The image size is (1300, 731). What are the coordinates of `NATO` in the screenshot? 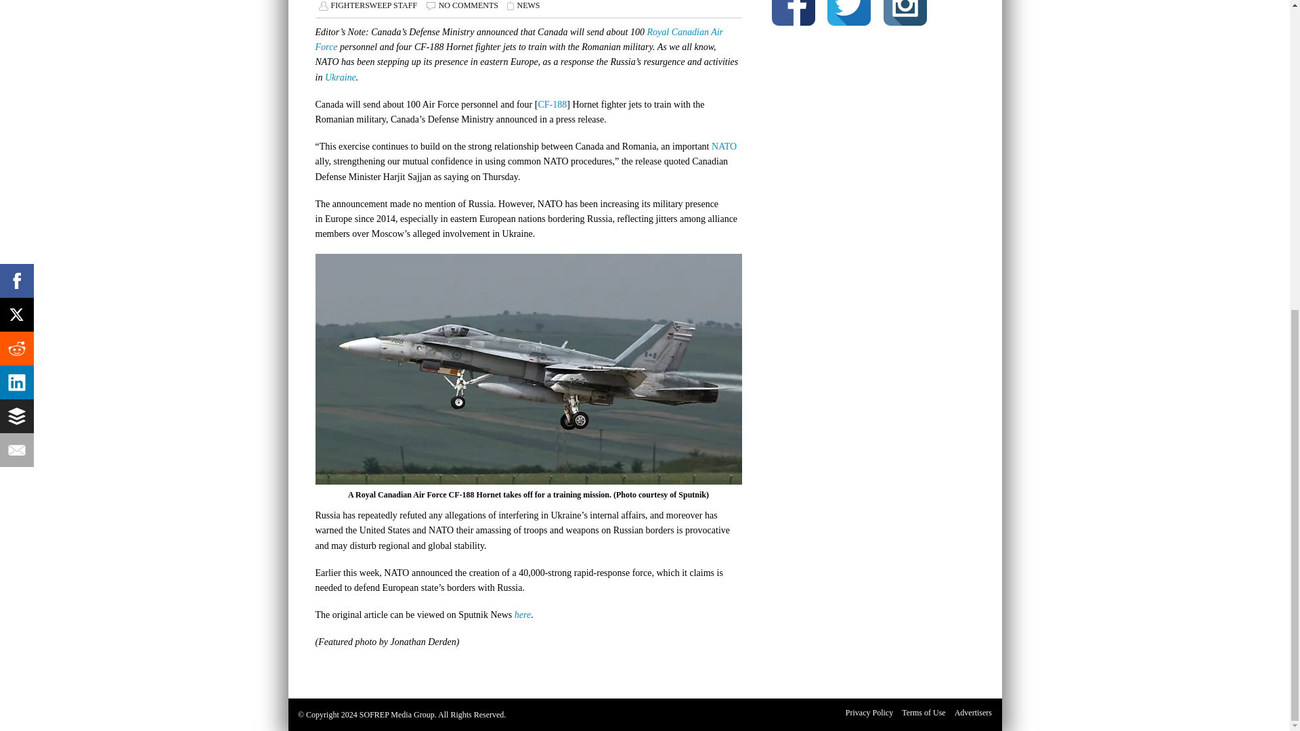 It's located at (724, 146).